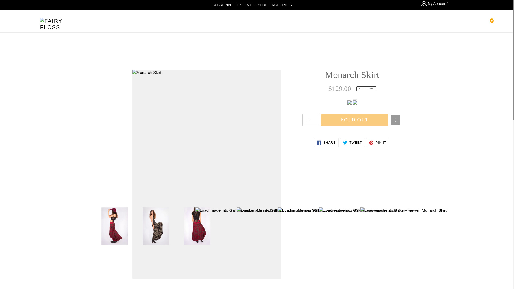 This screenshot has width=514, height=289. What do you see at coordinates (372, 24) in the screenshot?
I see `BLOGS` at bounding box center [372, 24].